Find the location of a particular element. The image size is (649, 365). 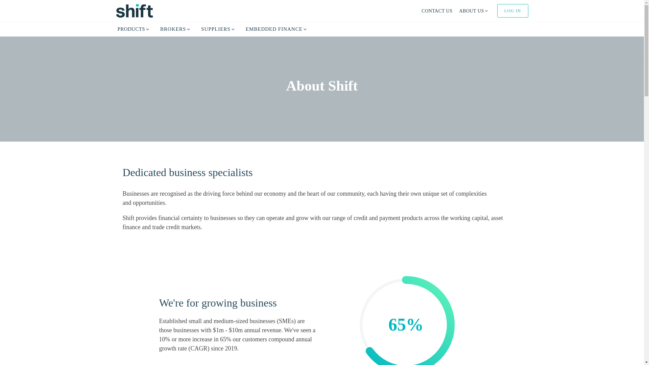

PRODUCTS is located at coordinates (134, 29).